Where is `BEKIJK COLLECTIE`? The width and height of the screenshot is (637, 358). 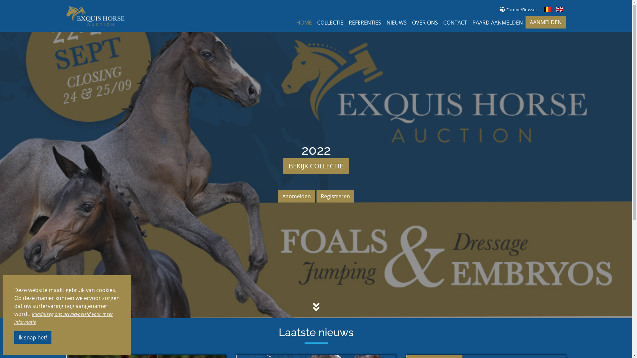 BEKIJK COLLECTIE is located at coordinates (316, 166).